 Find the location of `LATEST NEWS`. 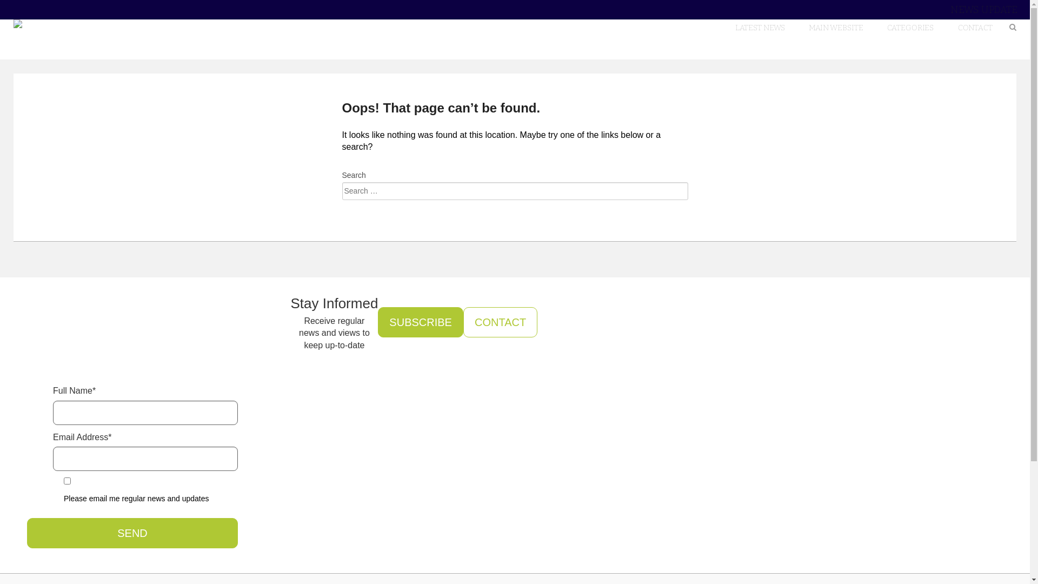

LATEST NEWS is located at coordinates (760, 28).